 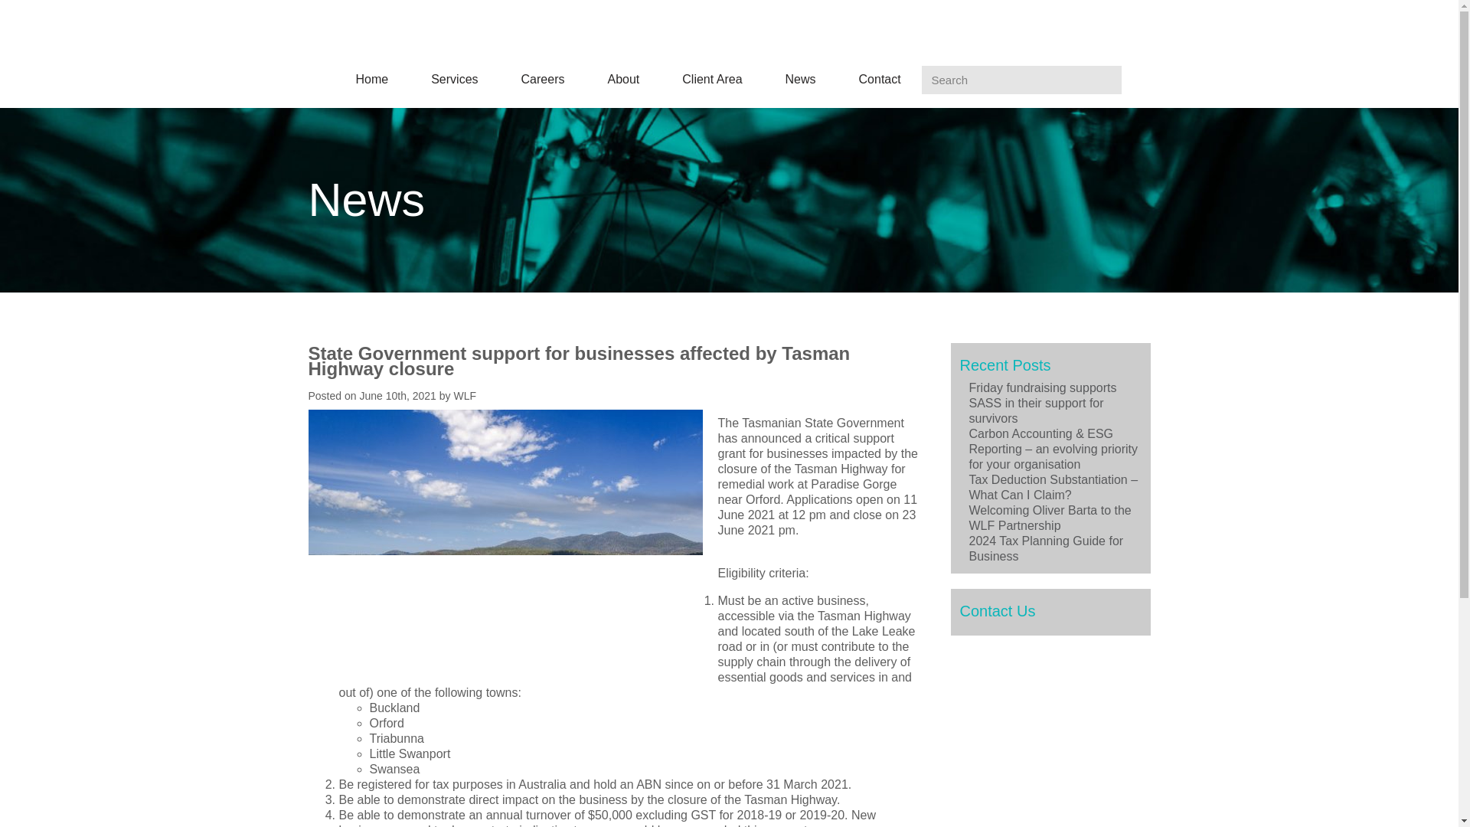 What do you see at coordinates (454, 80) in the screenshot?
I see `Services` at bounding box center [454, 80].